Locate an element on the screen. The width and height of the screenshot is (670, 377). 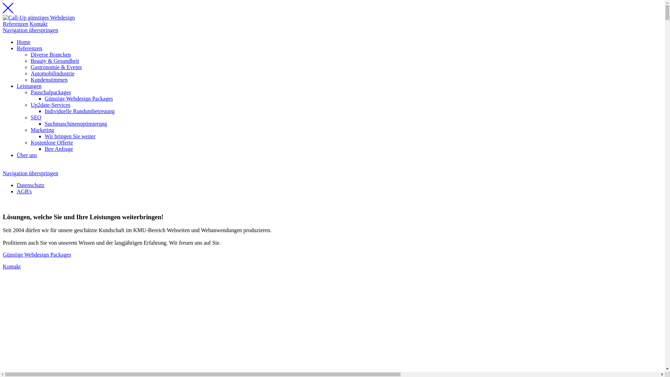
Leistungen is located at coordinates (29, 86).